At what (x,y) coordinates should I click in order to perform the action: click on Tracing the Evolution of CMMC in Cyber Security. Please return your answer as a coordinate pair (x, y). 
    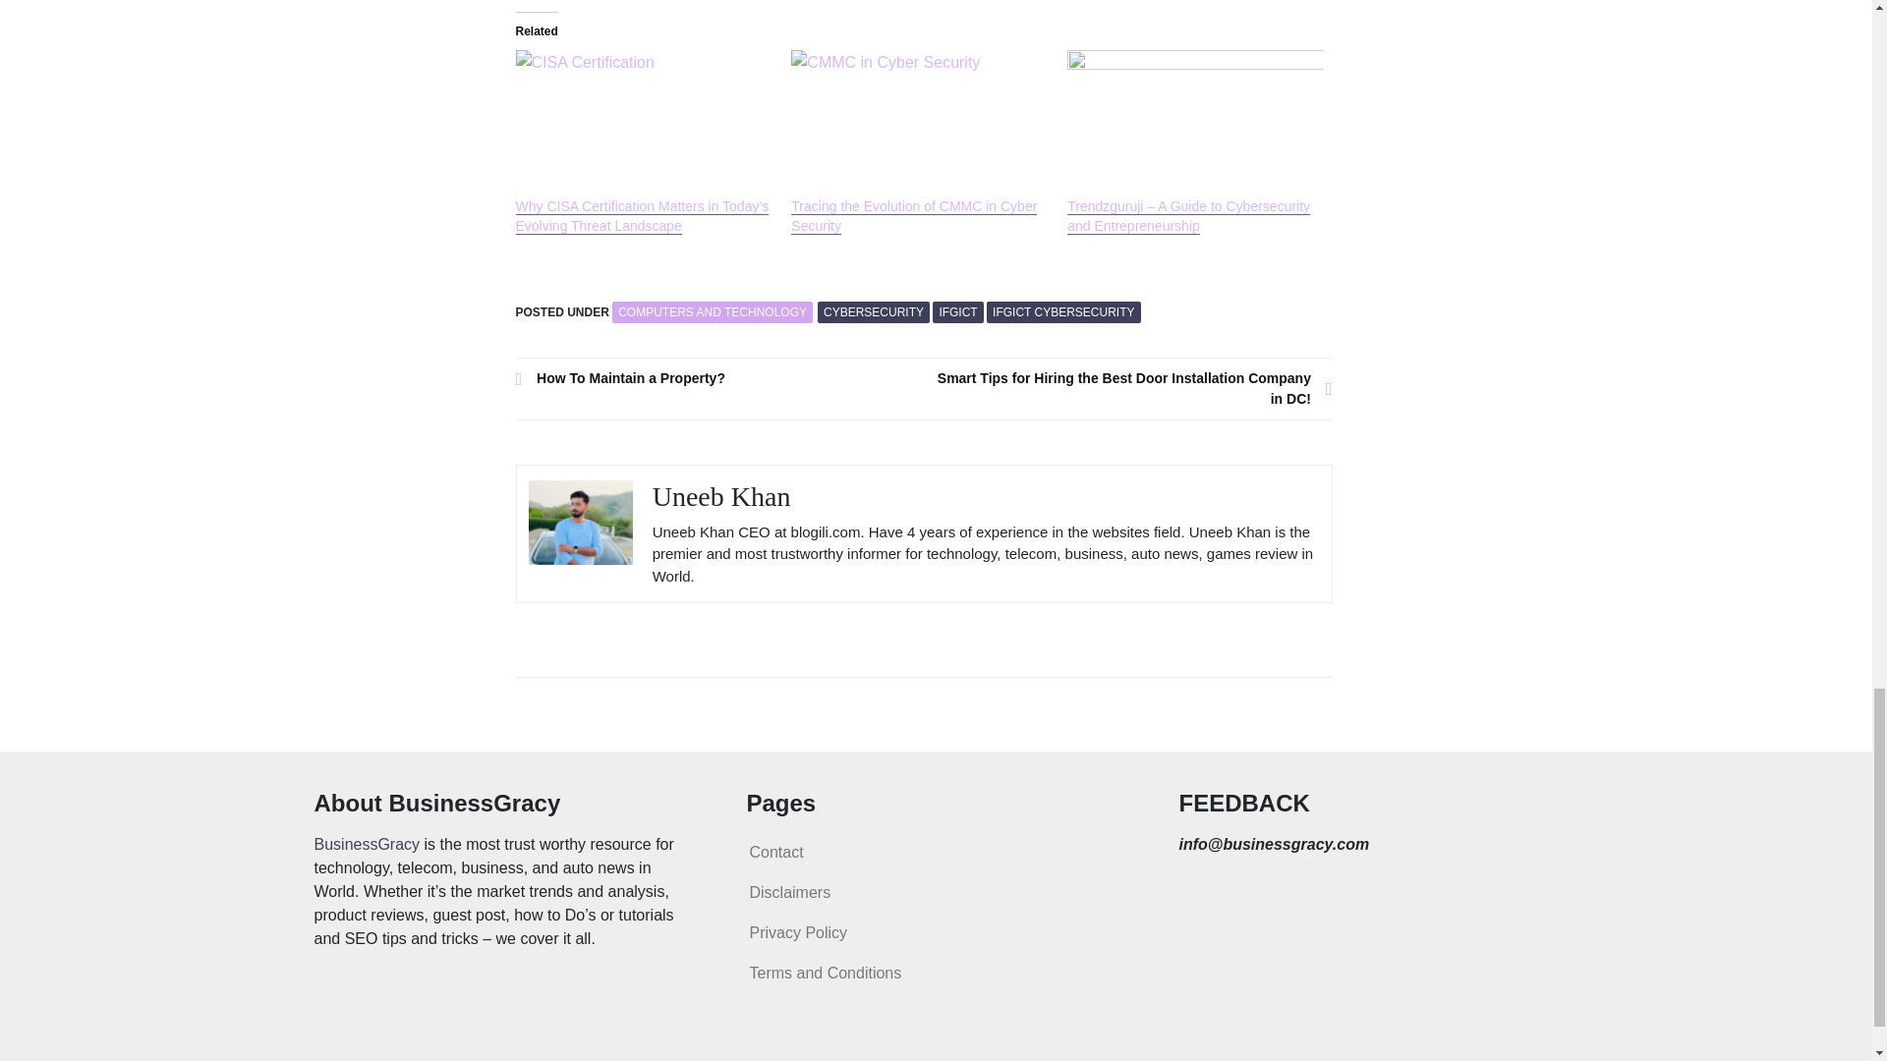
    Looking at the image, I should click on (918, 122).